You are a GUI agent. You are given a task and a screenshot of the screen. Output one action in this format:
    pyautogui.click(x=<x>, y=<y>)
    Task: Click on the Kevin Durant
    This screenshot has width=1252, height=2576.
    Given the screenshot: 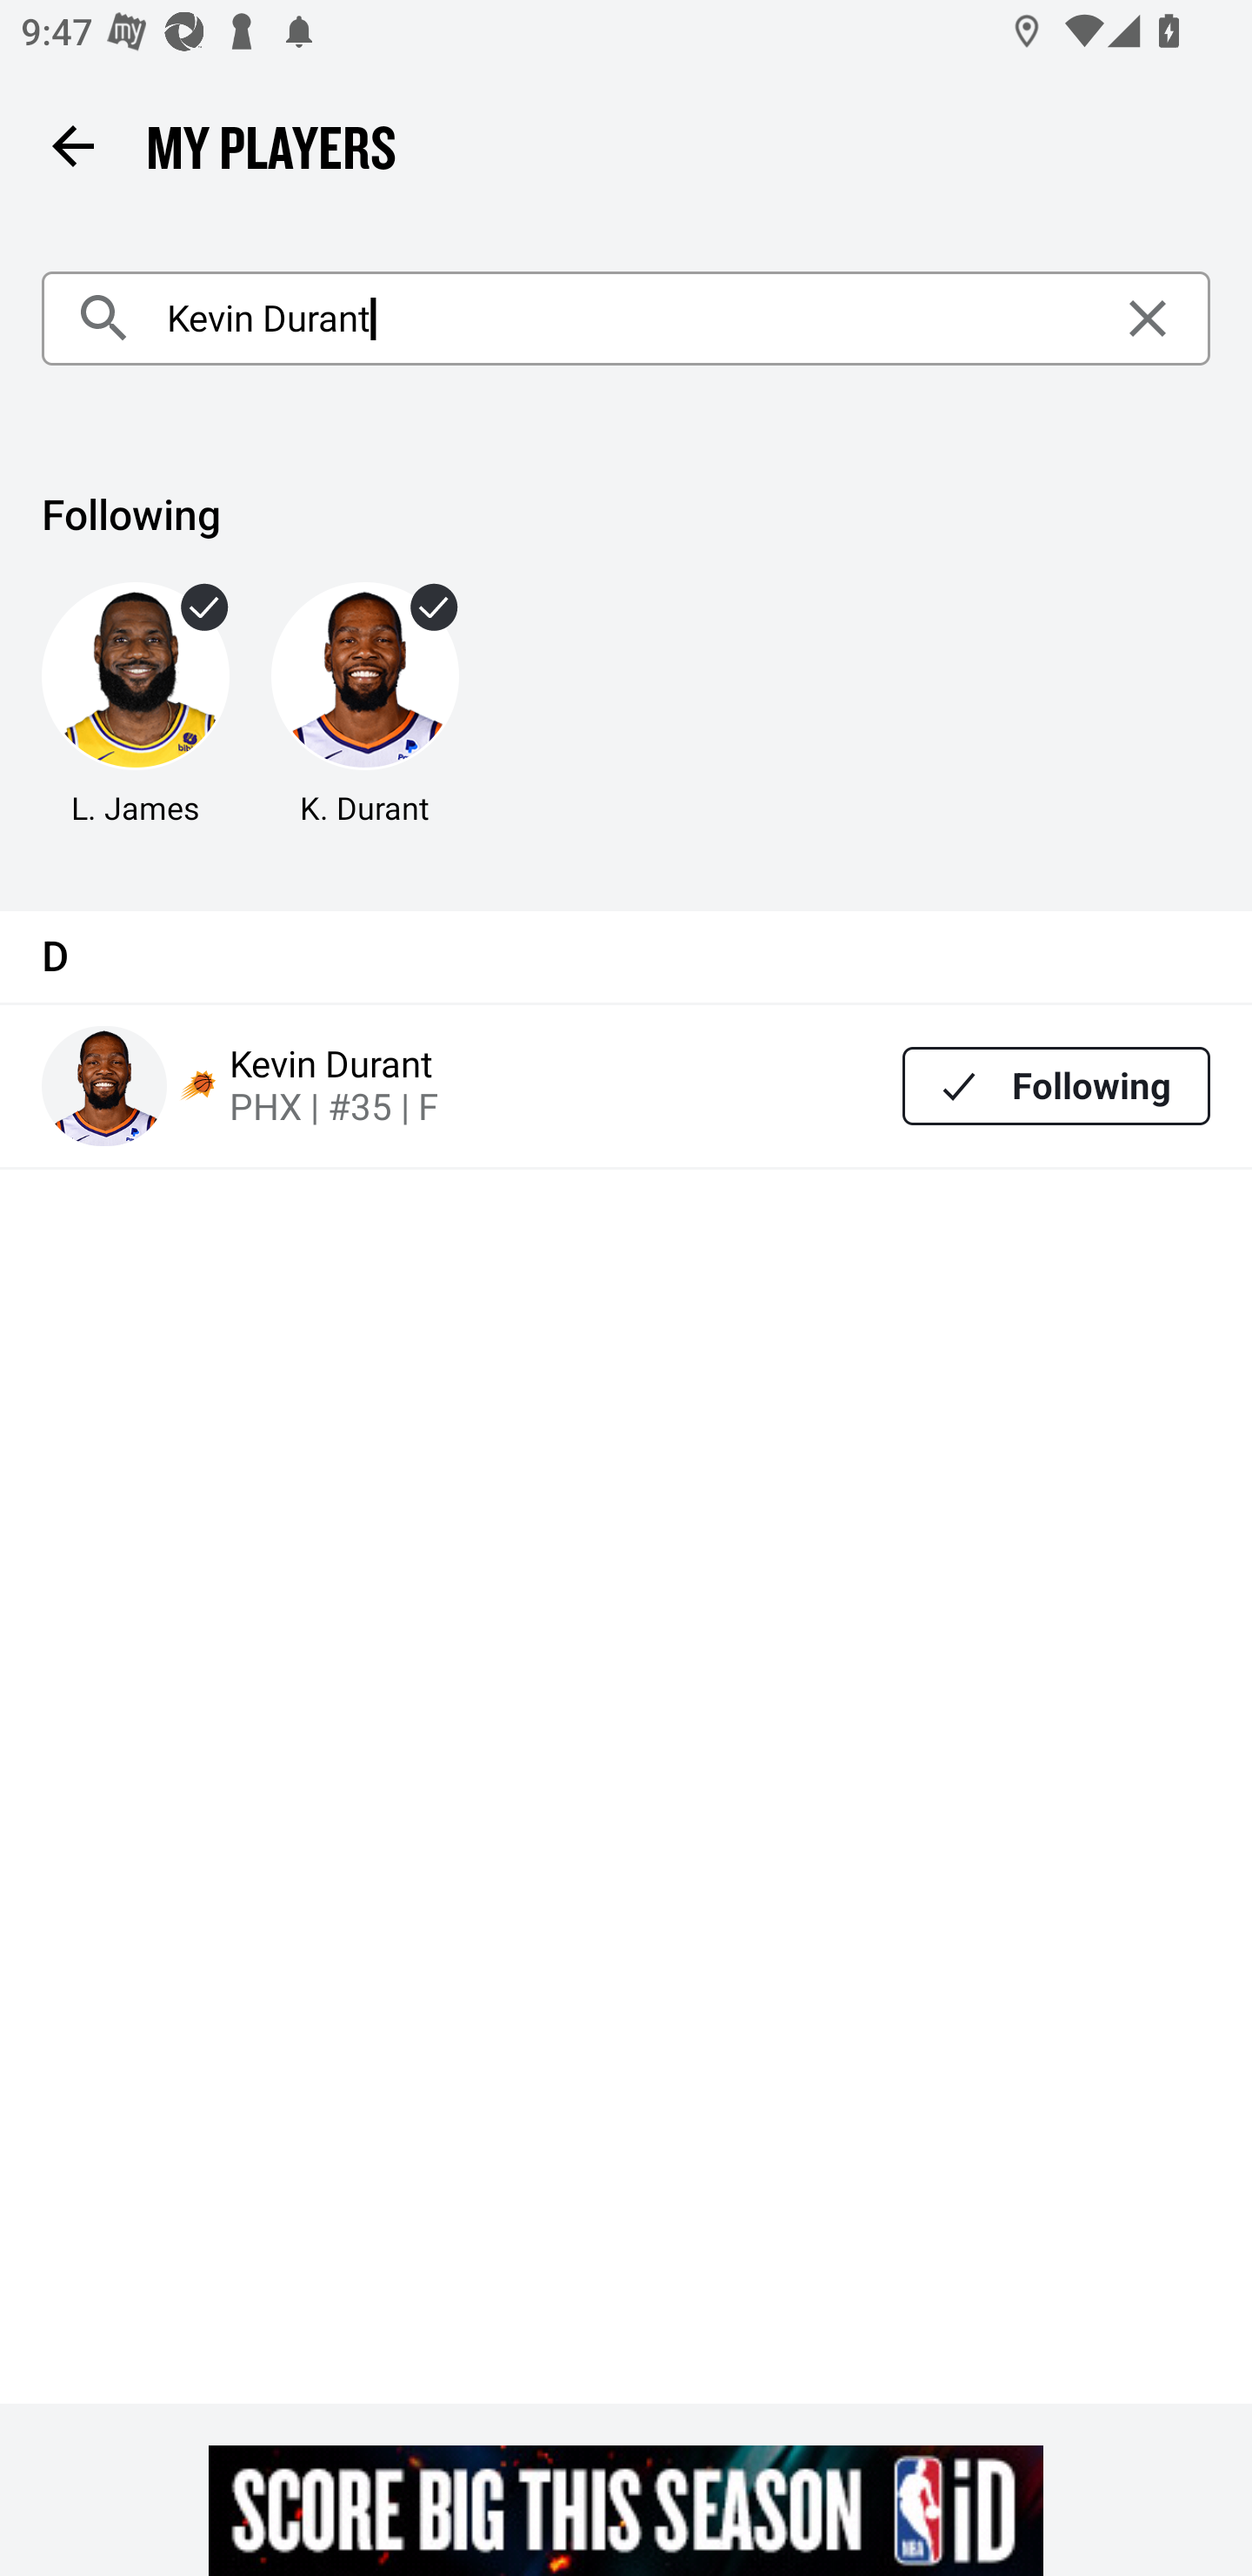 What is the action you would take?
    pyautogui.click(x=626, y=319)
    